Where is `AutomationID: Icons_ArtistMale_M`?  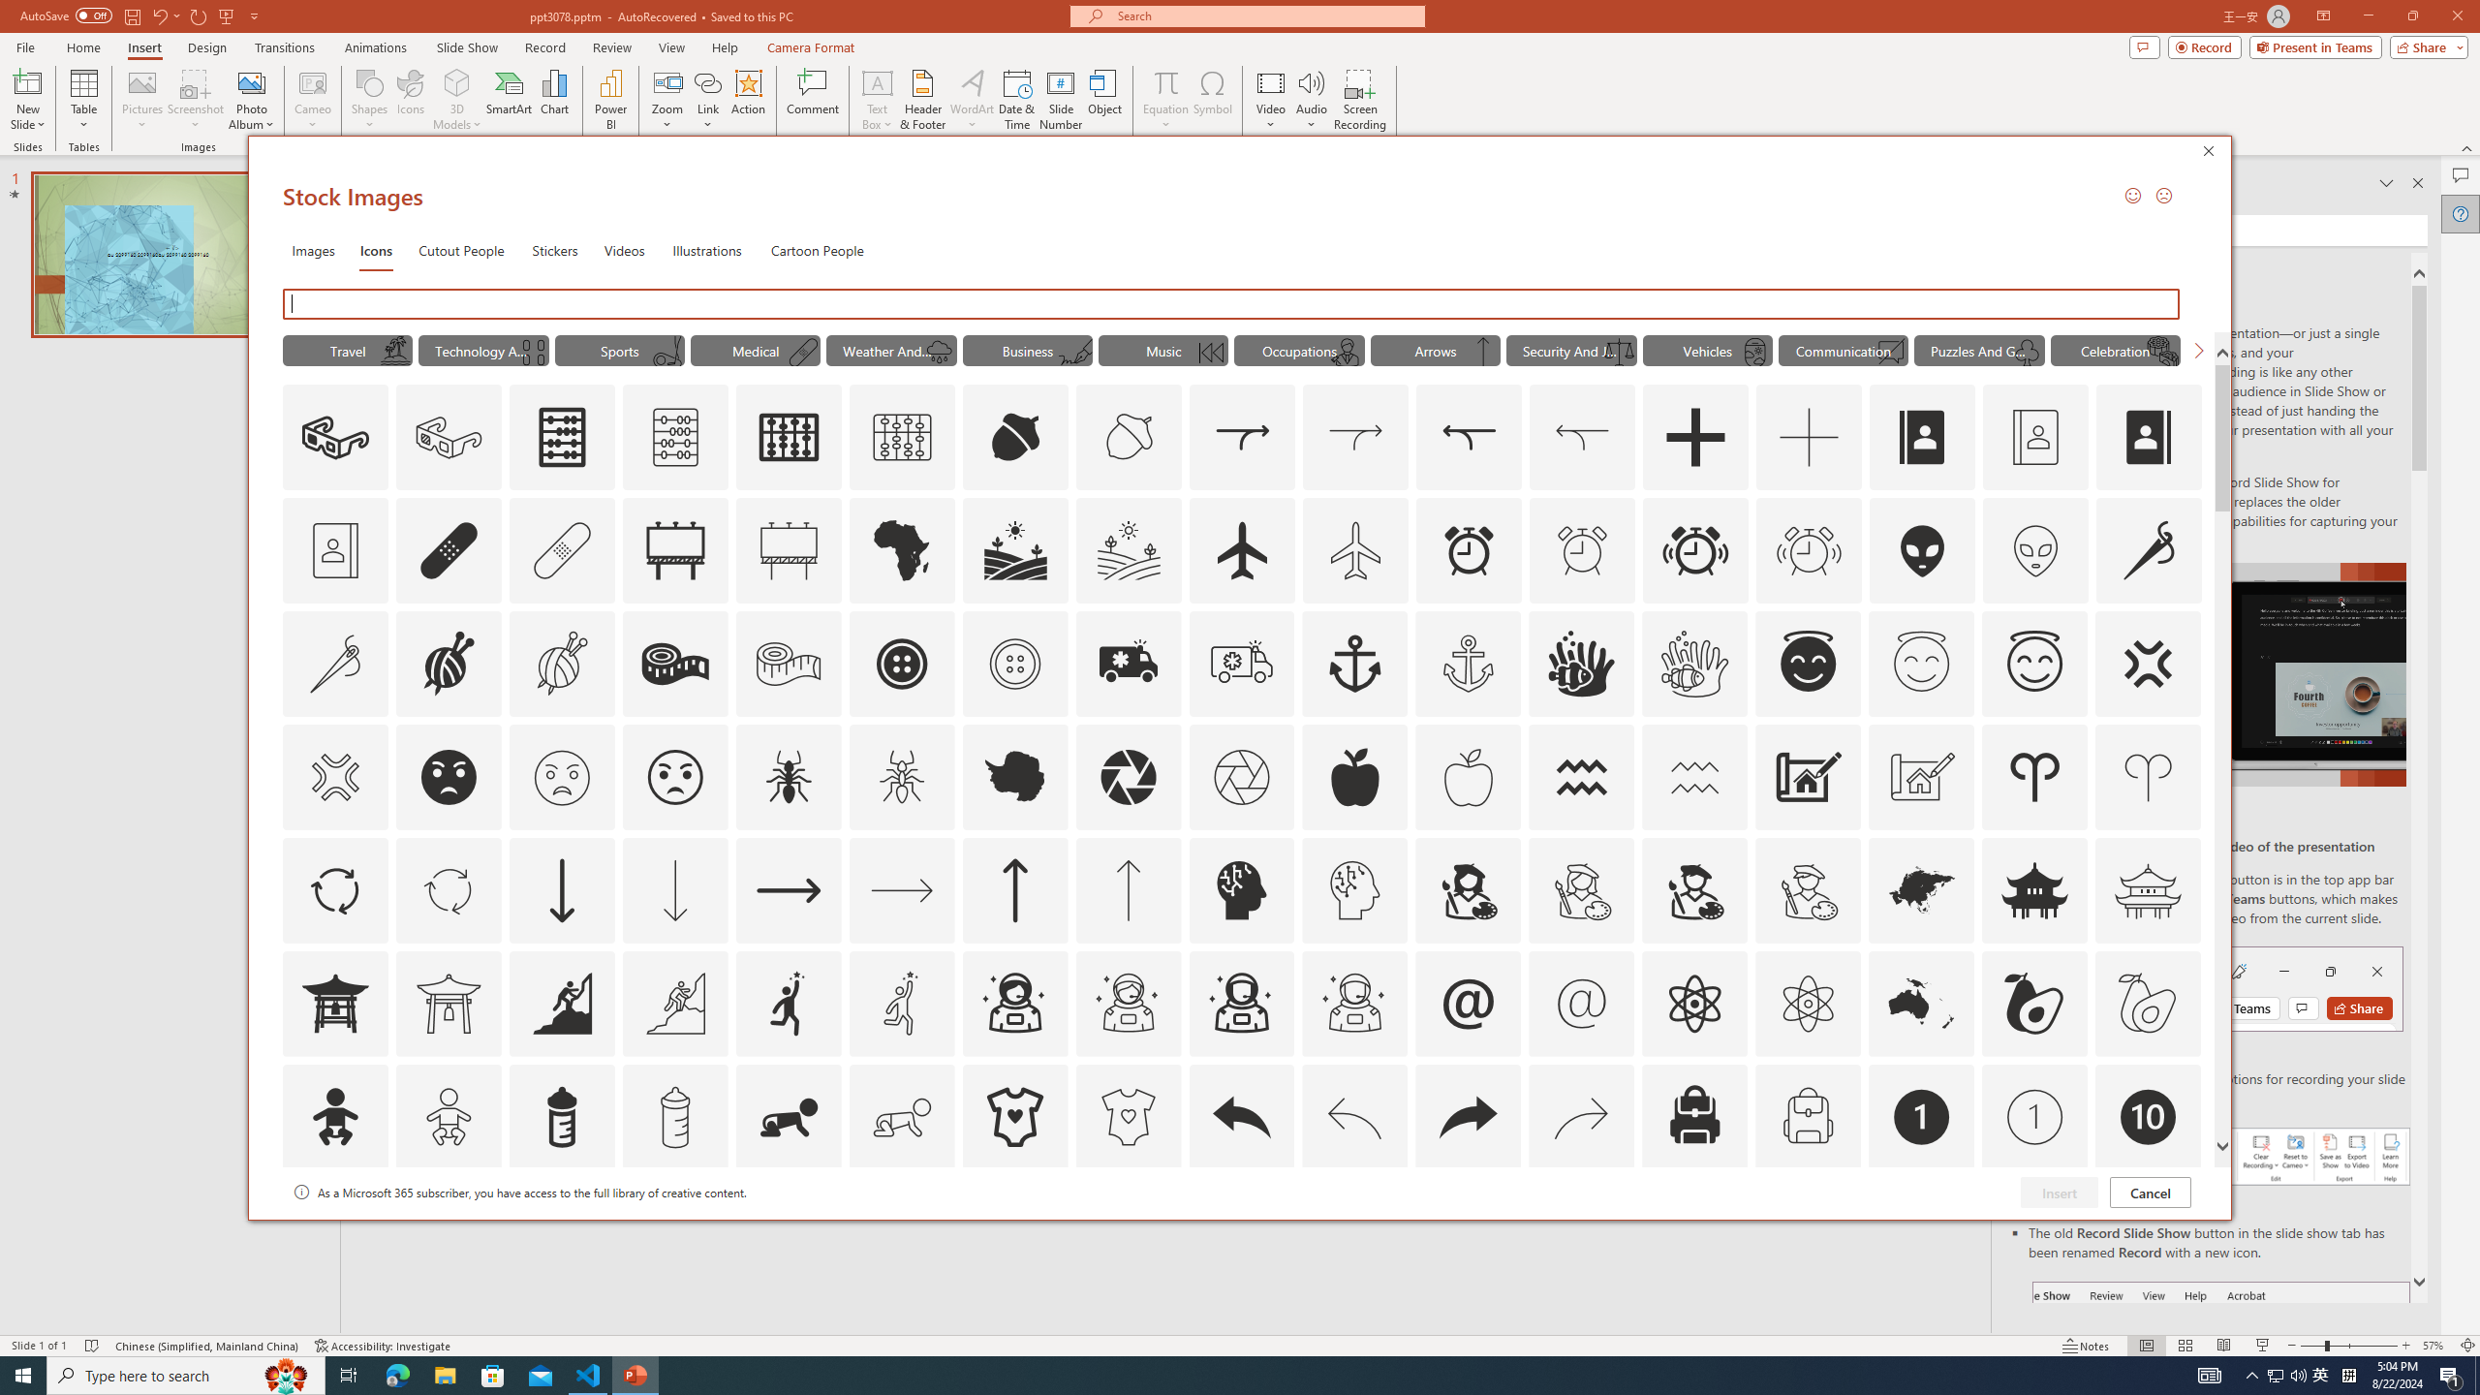 AutomationID: Icons_ArtistMale_M is located at coordinates (1808, 889).